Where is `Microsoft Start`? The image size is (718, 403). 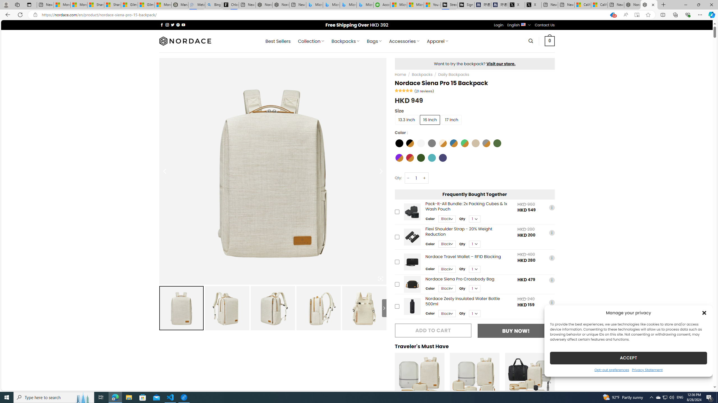 Microsoft Start is located at coordinates (416, 5).